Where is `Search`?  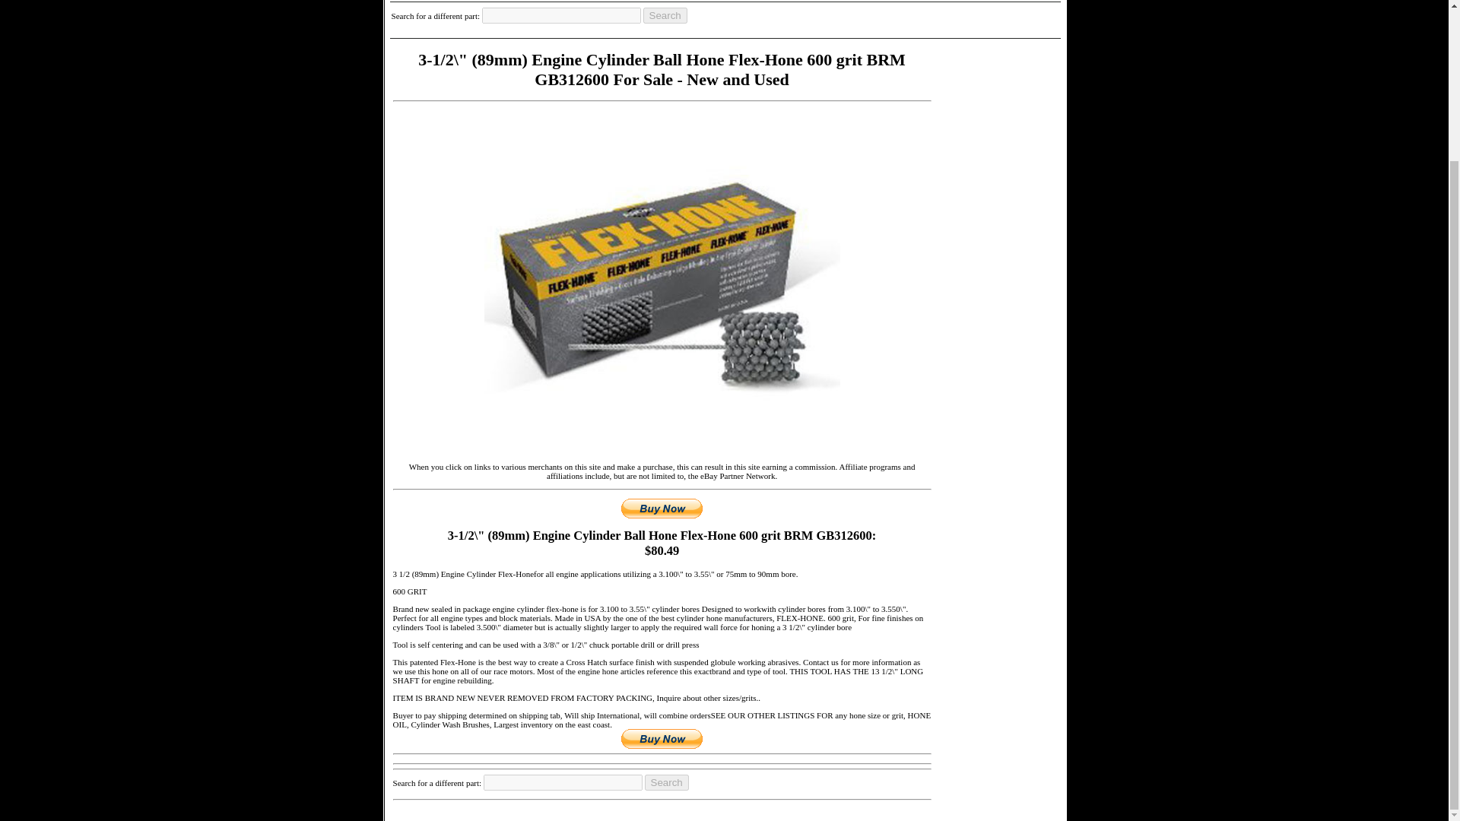 Search is located at coordinates (667, 783).